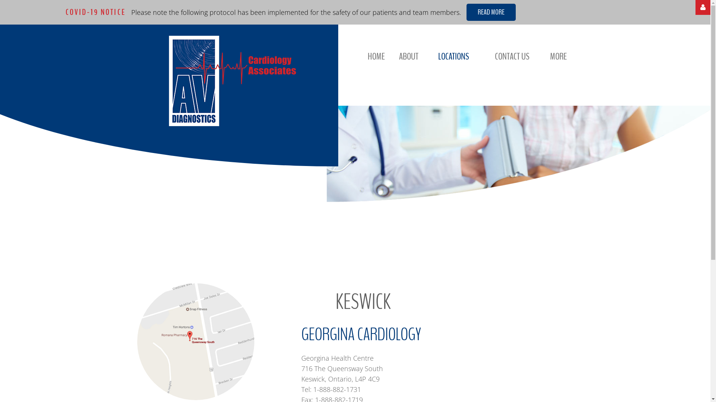 This screenshot has height=402, width=716. I want to click on ABOUT, so click(409, 57).